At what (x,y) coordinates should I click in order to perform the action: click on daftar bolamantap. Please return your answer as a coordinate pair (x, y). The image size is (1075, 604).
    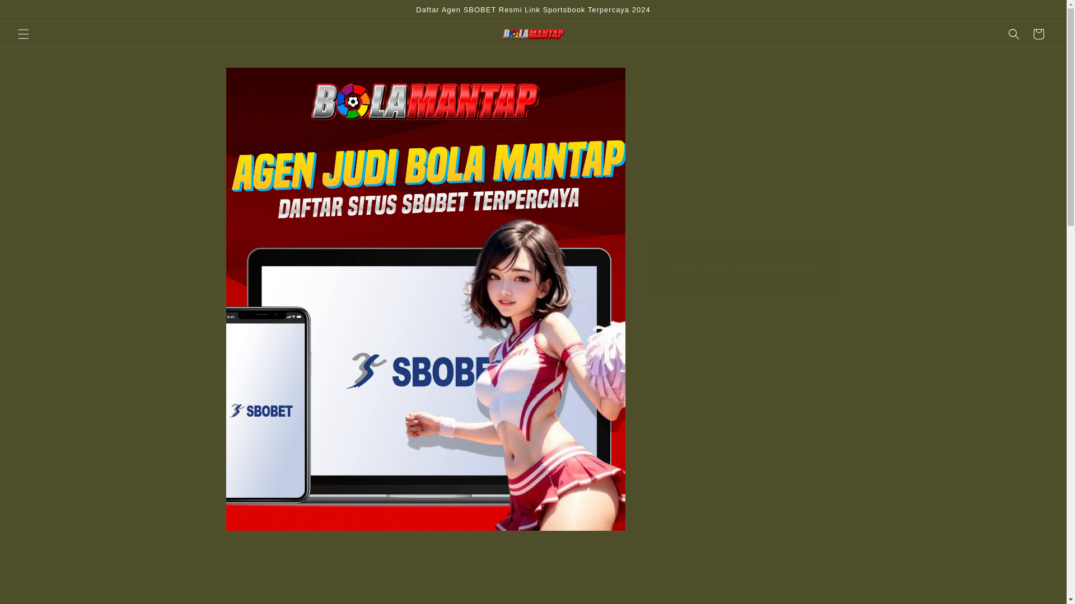
    Looking at the image, I should click on (745, 267).